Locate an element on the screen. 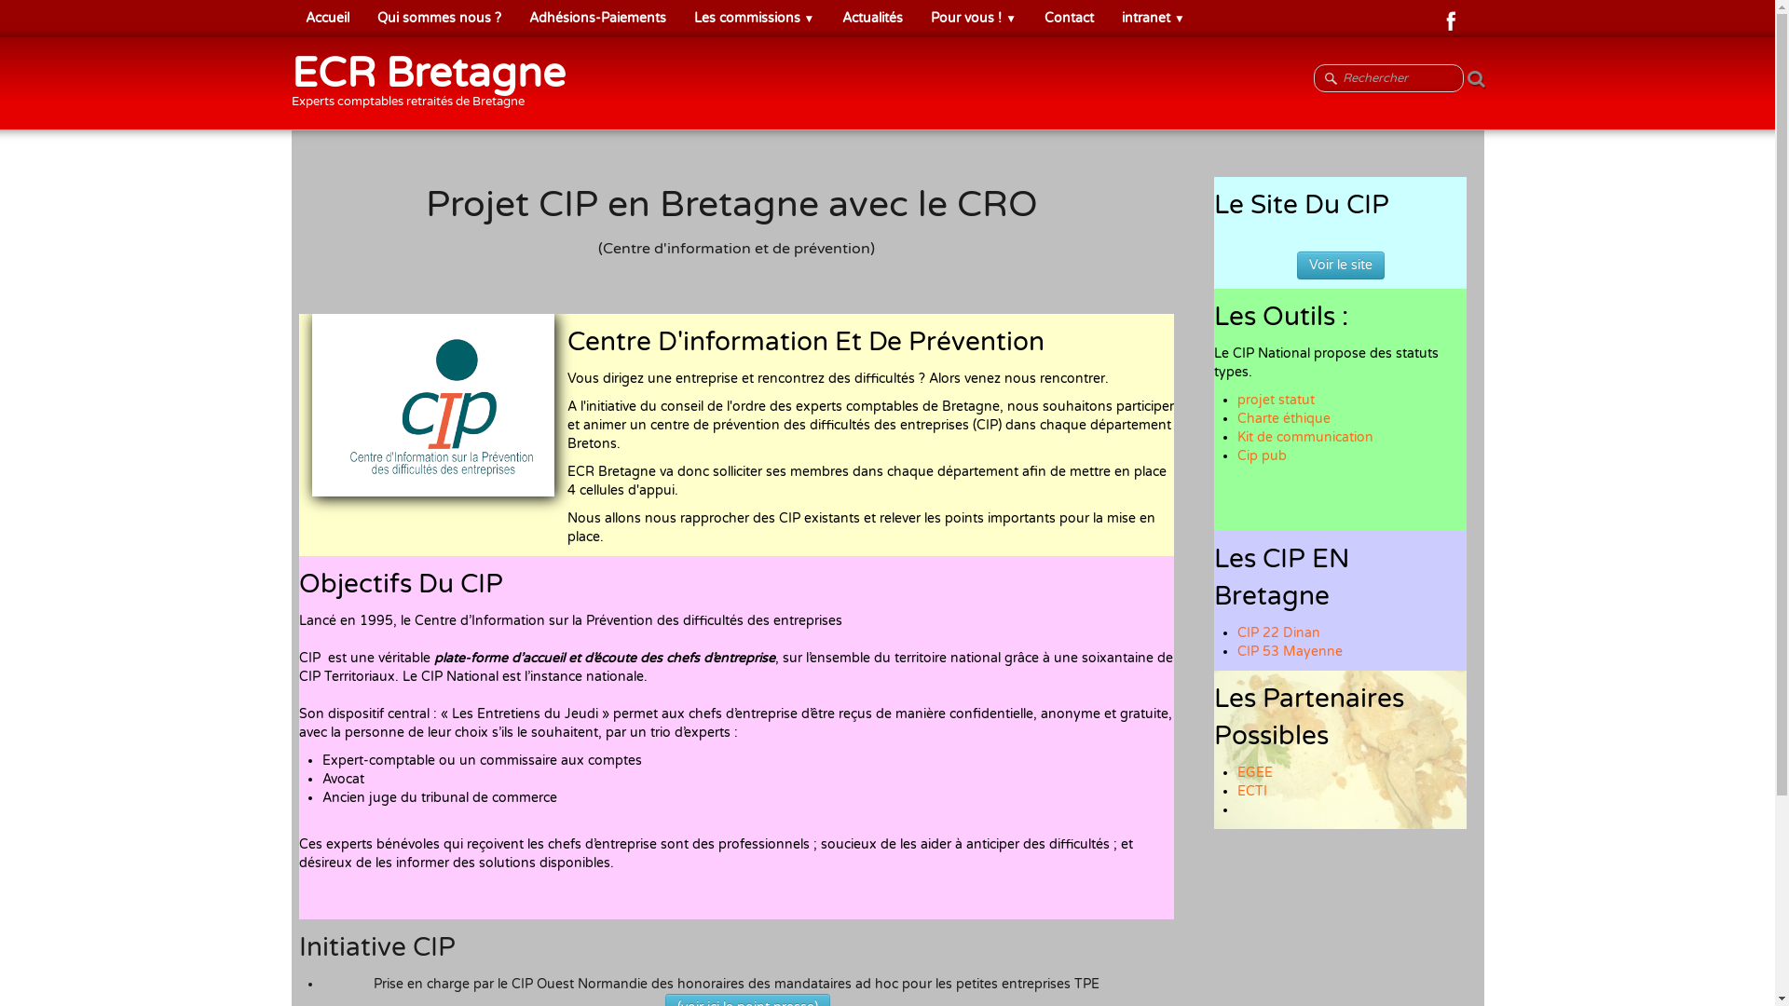  Kit de communication is located at coordinates (1305, 438).